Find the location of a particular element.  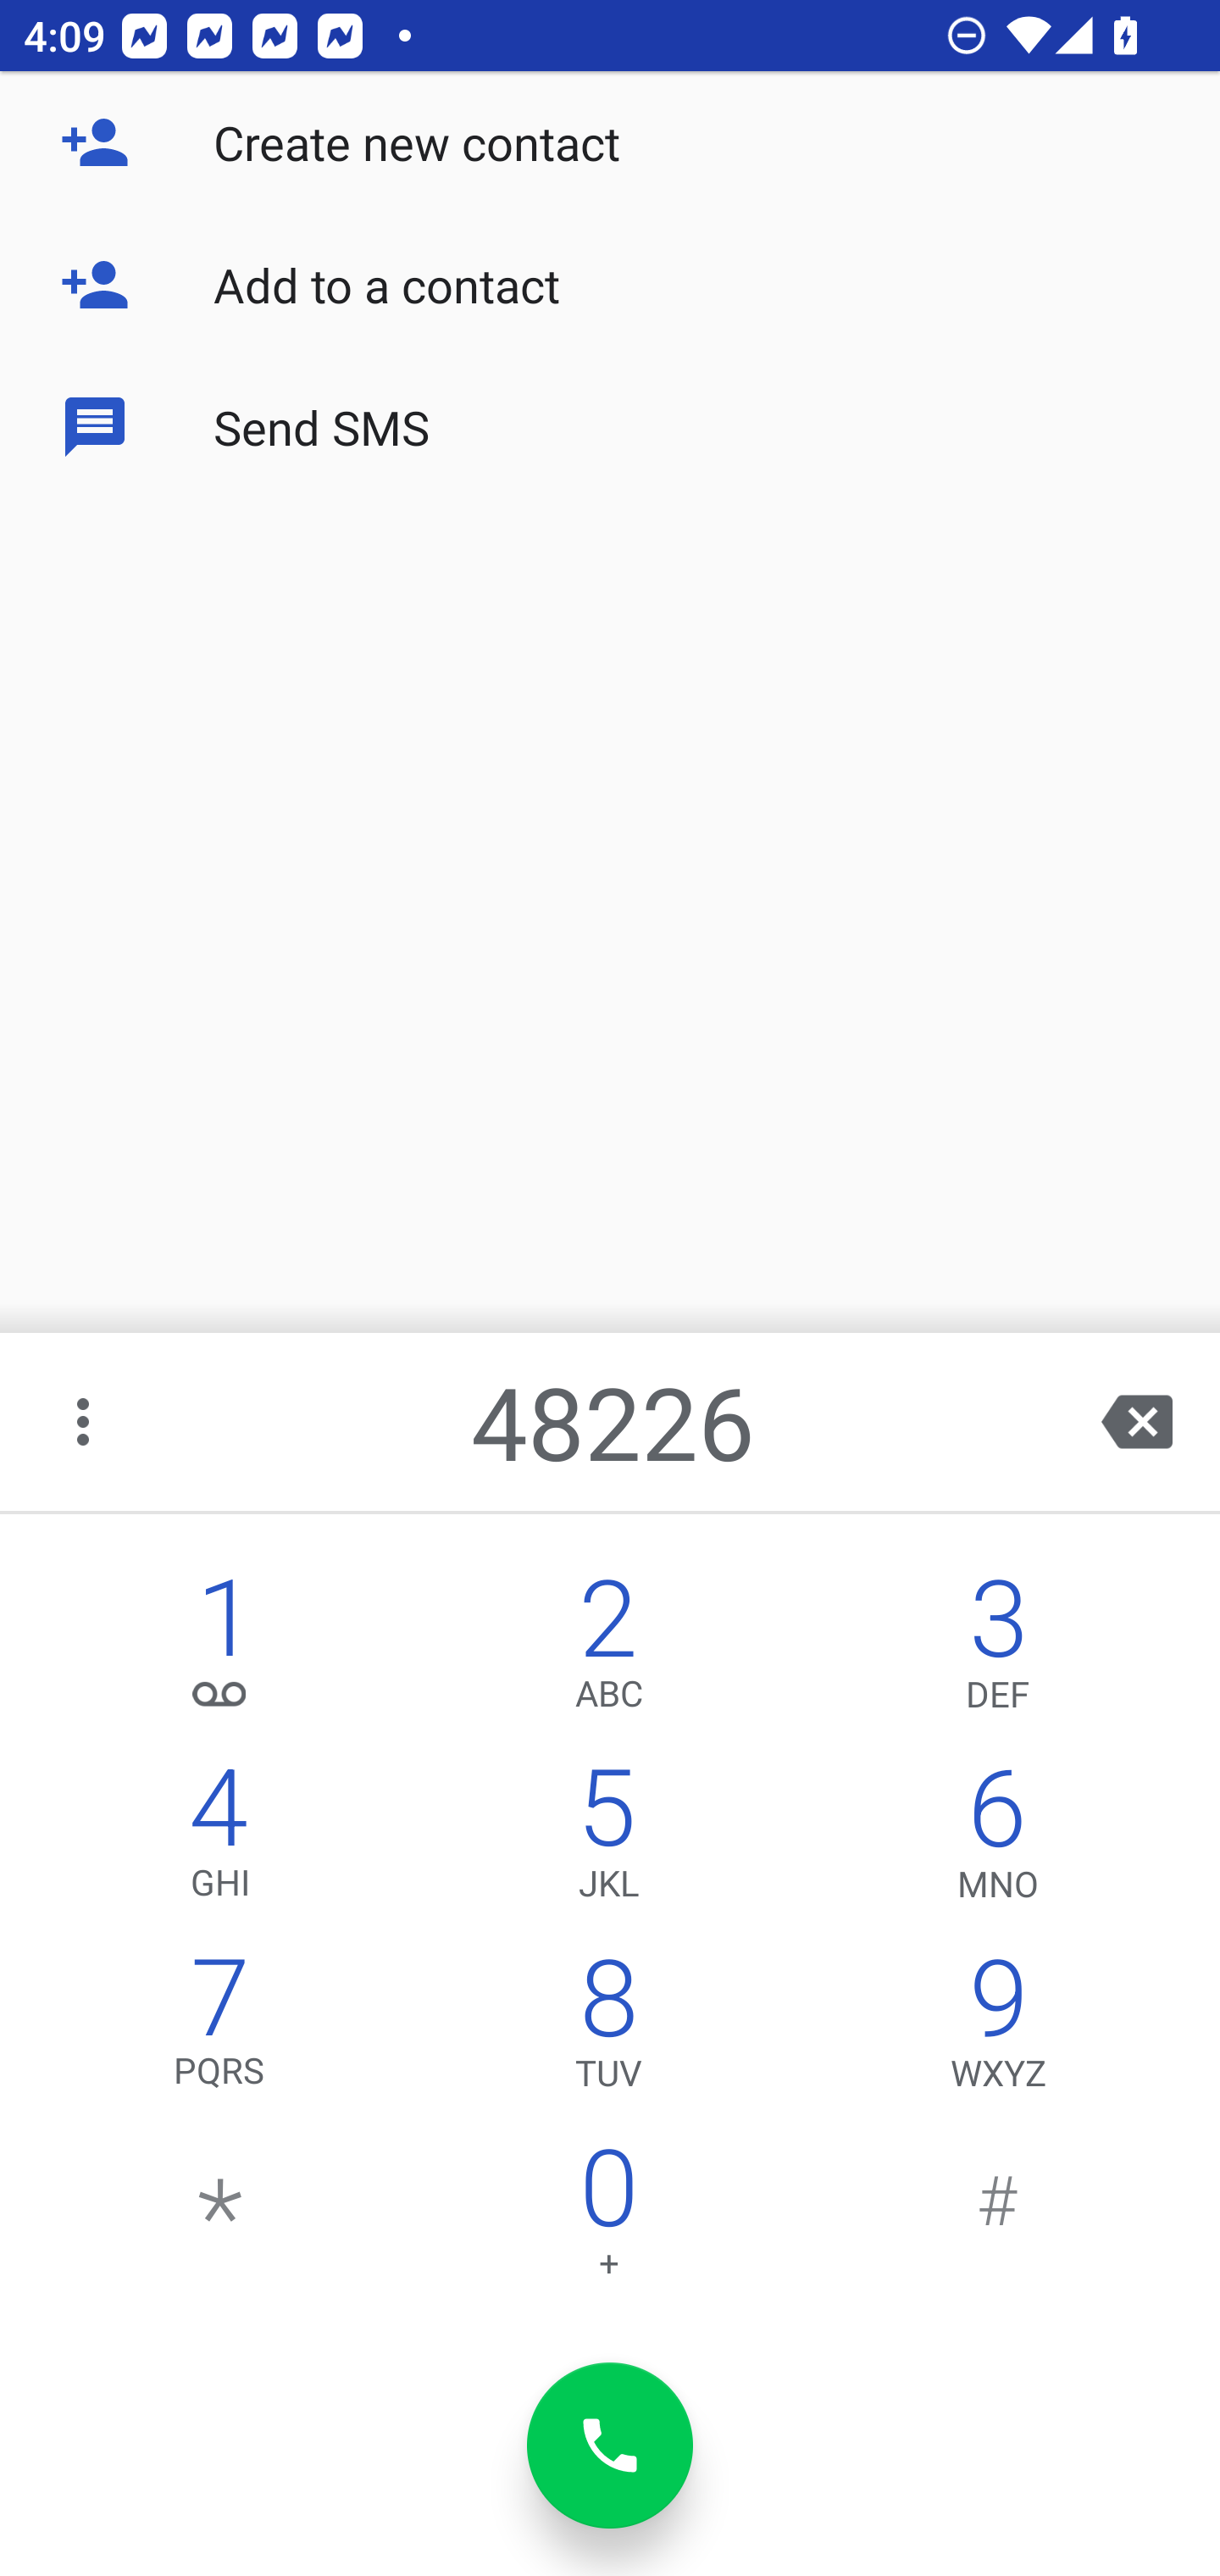

* is located at coordinates (220, 2220).